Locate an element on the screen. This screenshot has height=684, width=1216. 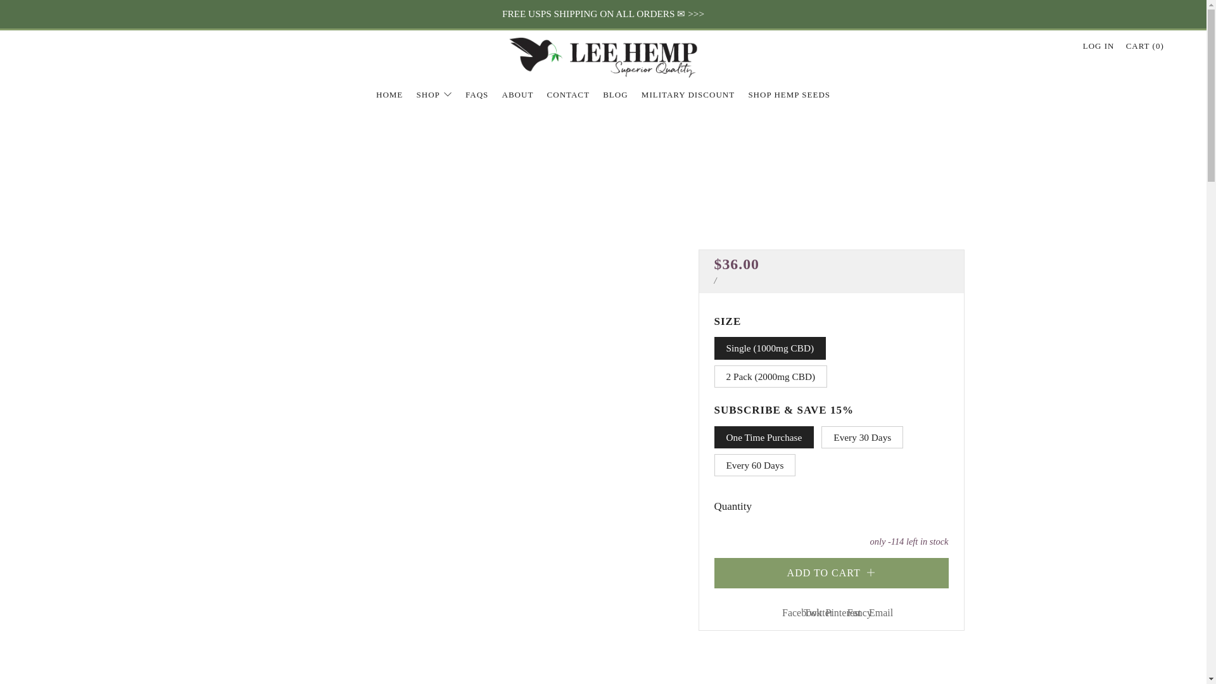
FAQS is located at coordinates (477, 95).